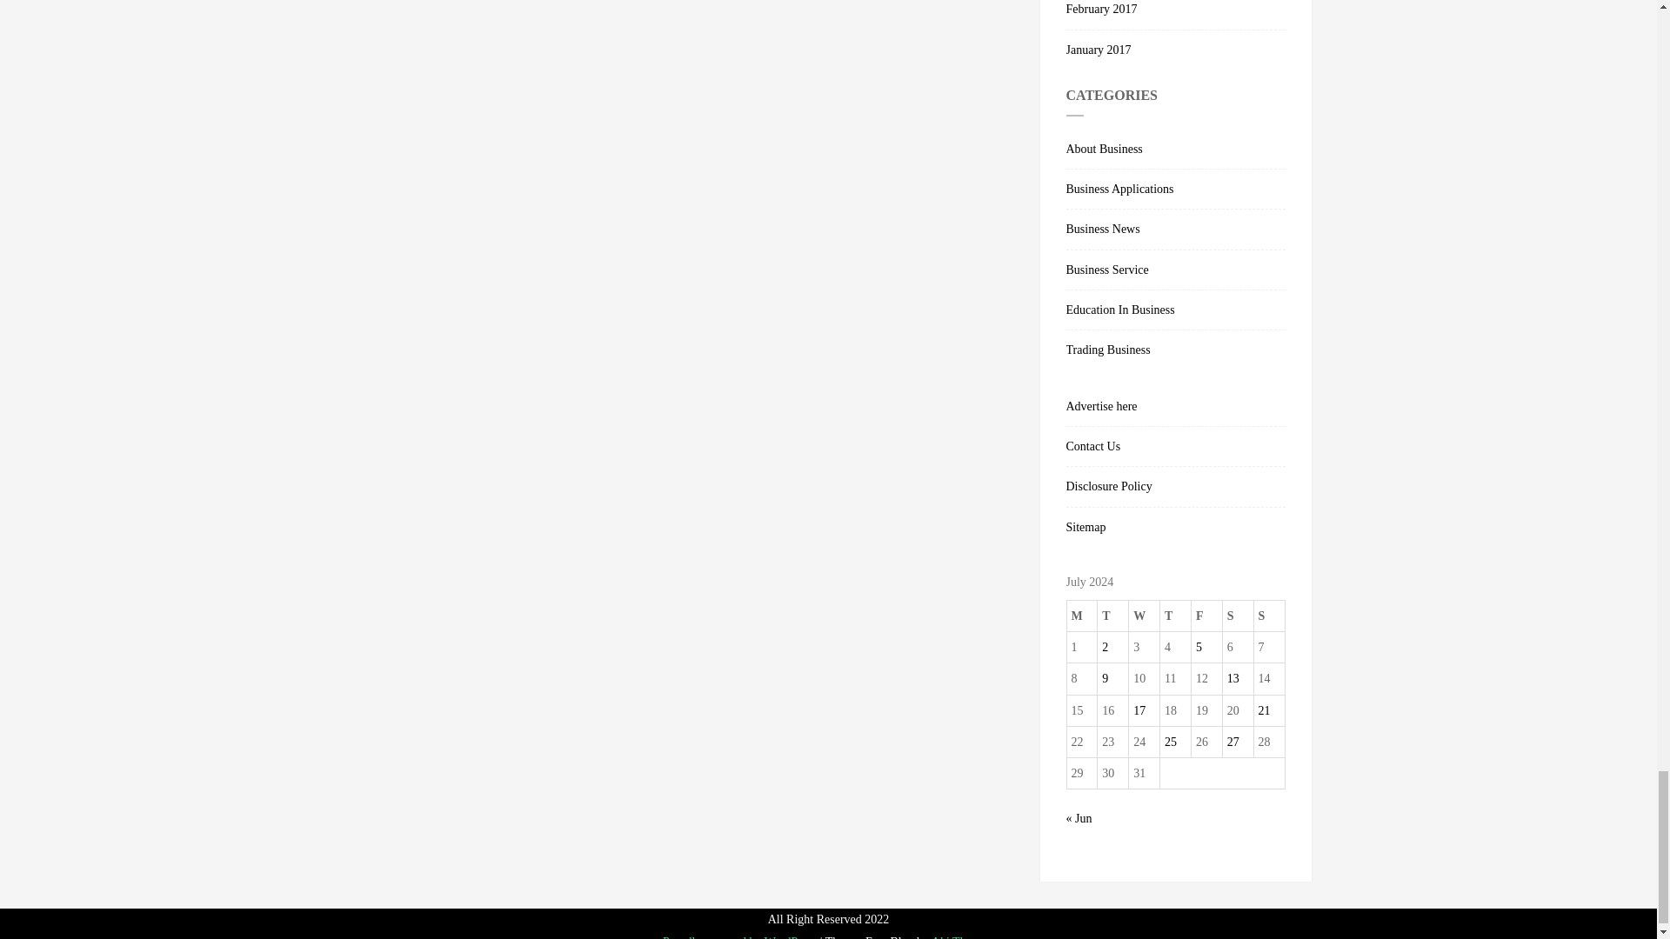  What do you see at coordinates (1145, 616) in the screenshot?
I see `Wednesday` at bounding box center [1145, 616].